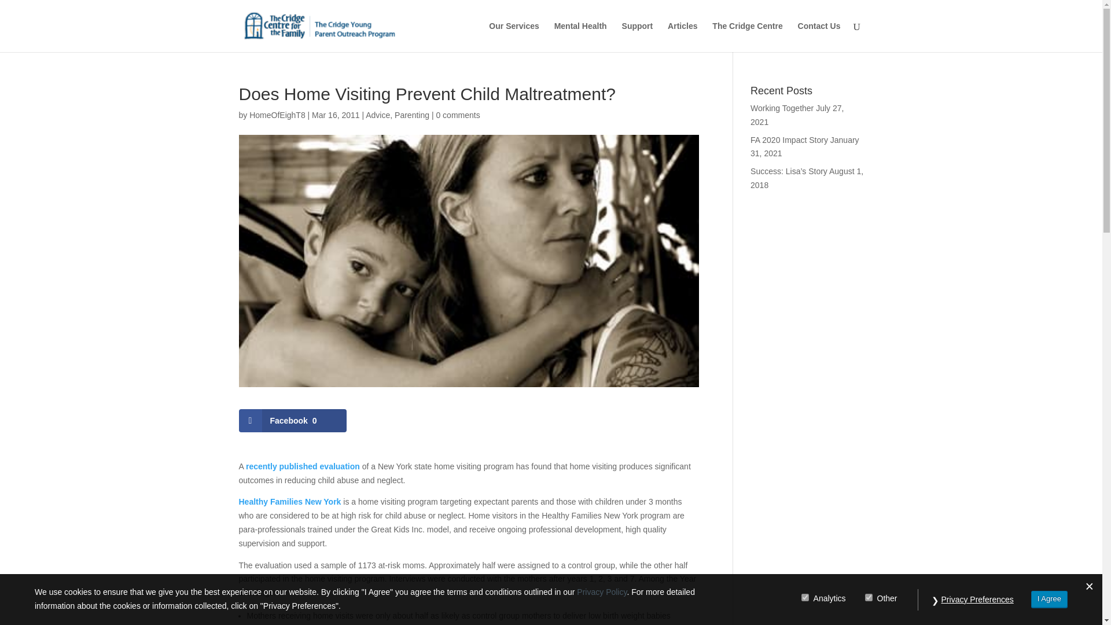 The width and height of the screenshot is (1111, 625). What do you see at coordinates (682, 36) in the screenshot?
I see `Articles` at bounding box center [682, 36].